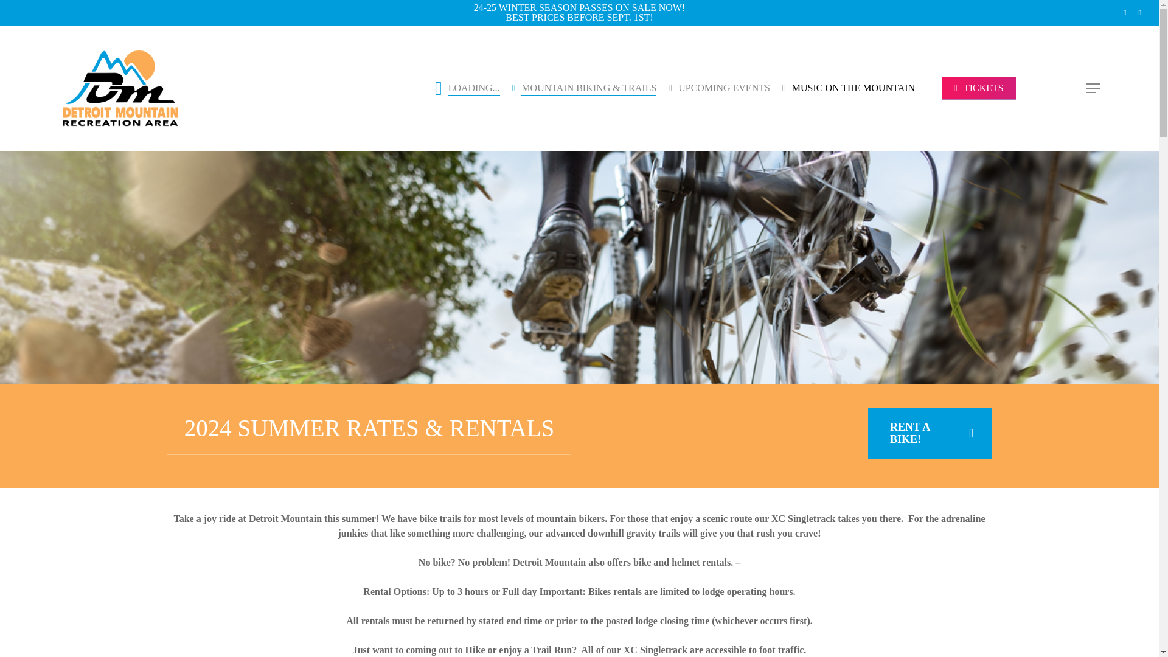 The height and width of the screenshot is (657, 1168). What do you see at coordinates (719, 88) in the screenshot?
I see `UPCOMING EVENTS` at bounding box center [719, 88].